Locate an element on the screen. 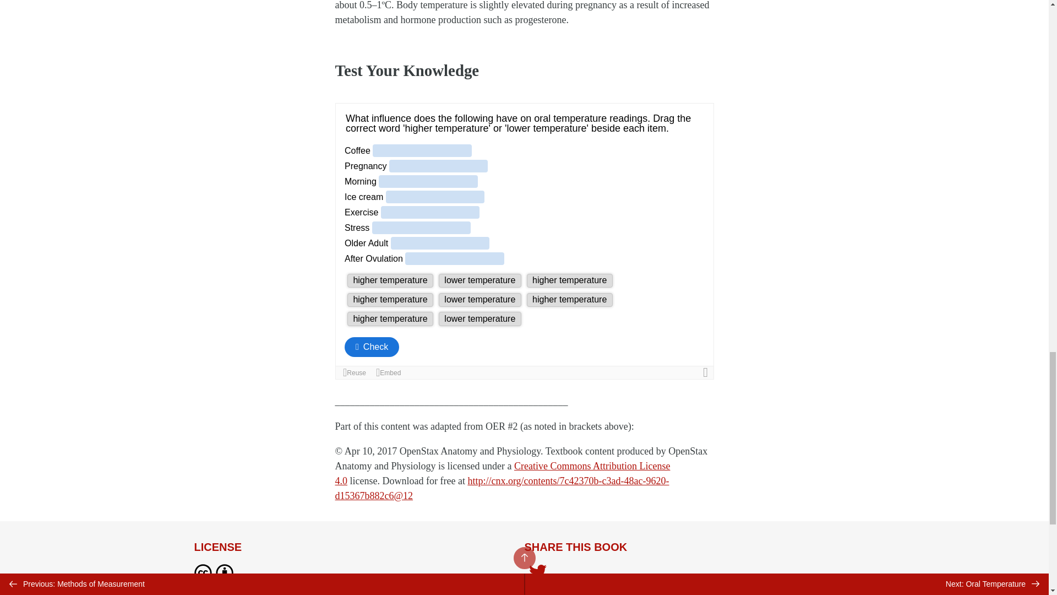 The width and height of the screenshot is (1057, 595). Share on Twitter is located at coordinates (537, 573).